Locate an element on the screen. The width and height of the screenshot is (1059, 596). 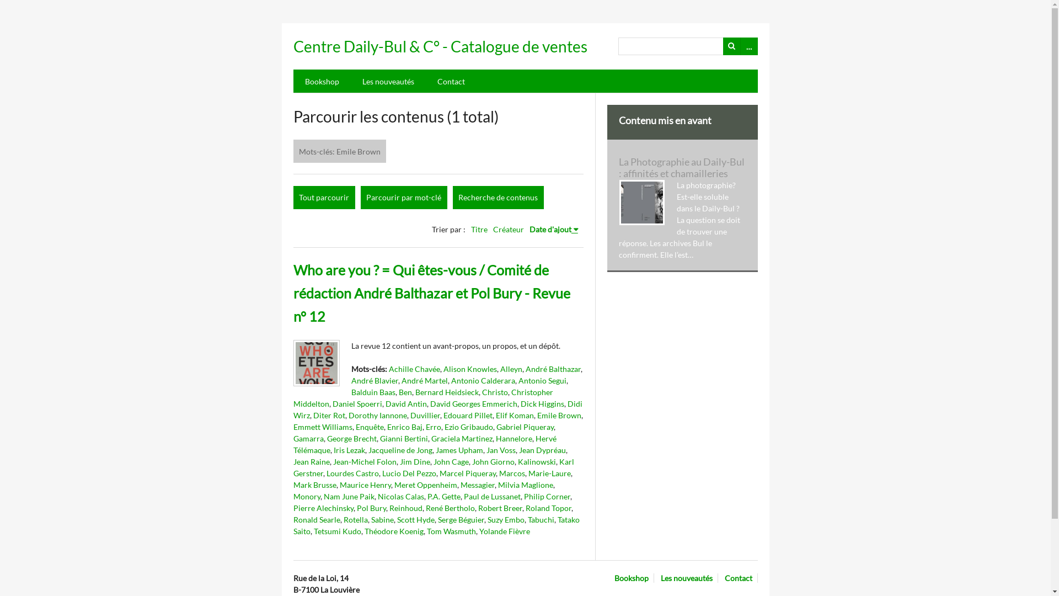
Diter Rot is located at coordinates (329, 415).